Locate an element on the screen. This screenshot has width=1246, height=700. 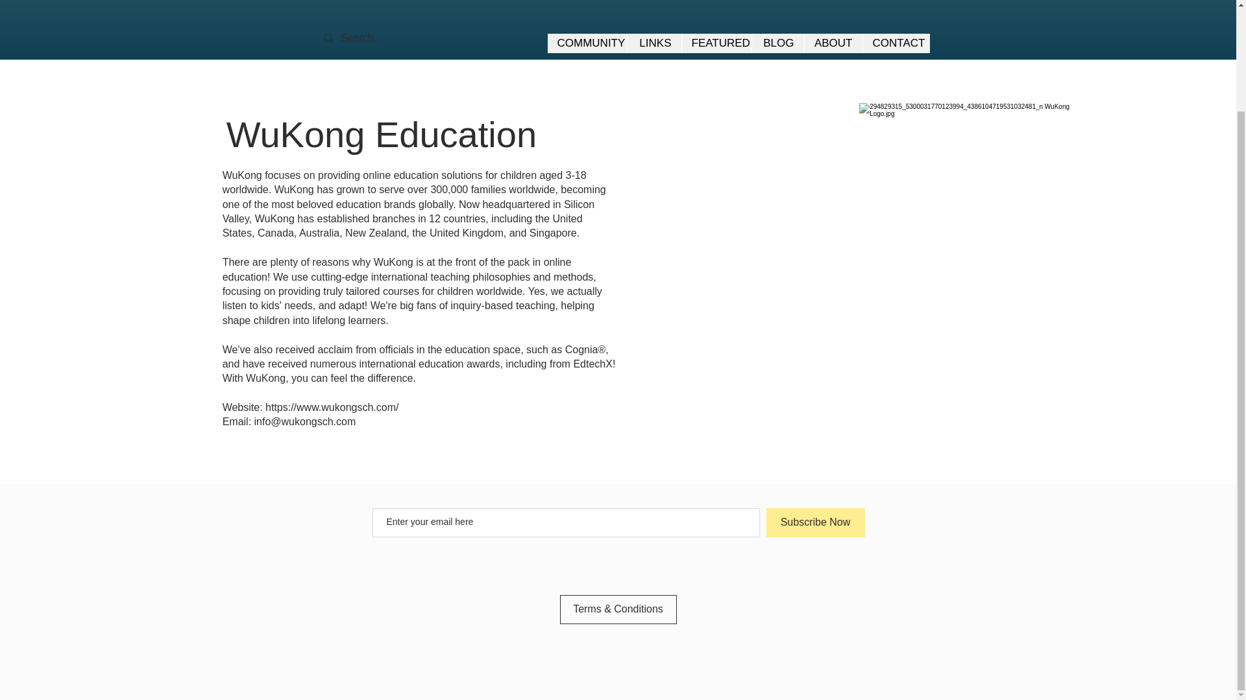
BLOG is located at coordinates (777, 43).